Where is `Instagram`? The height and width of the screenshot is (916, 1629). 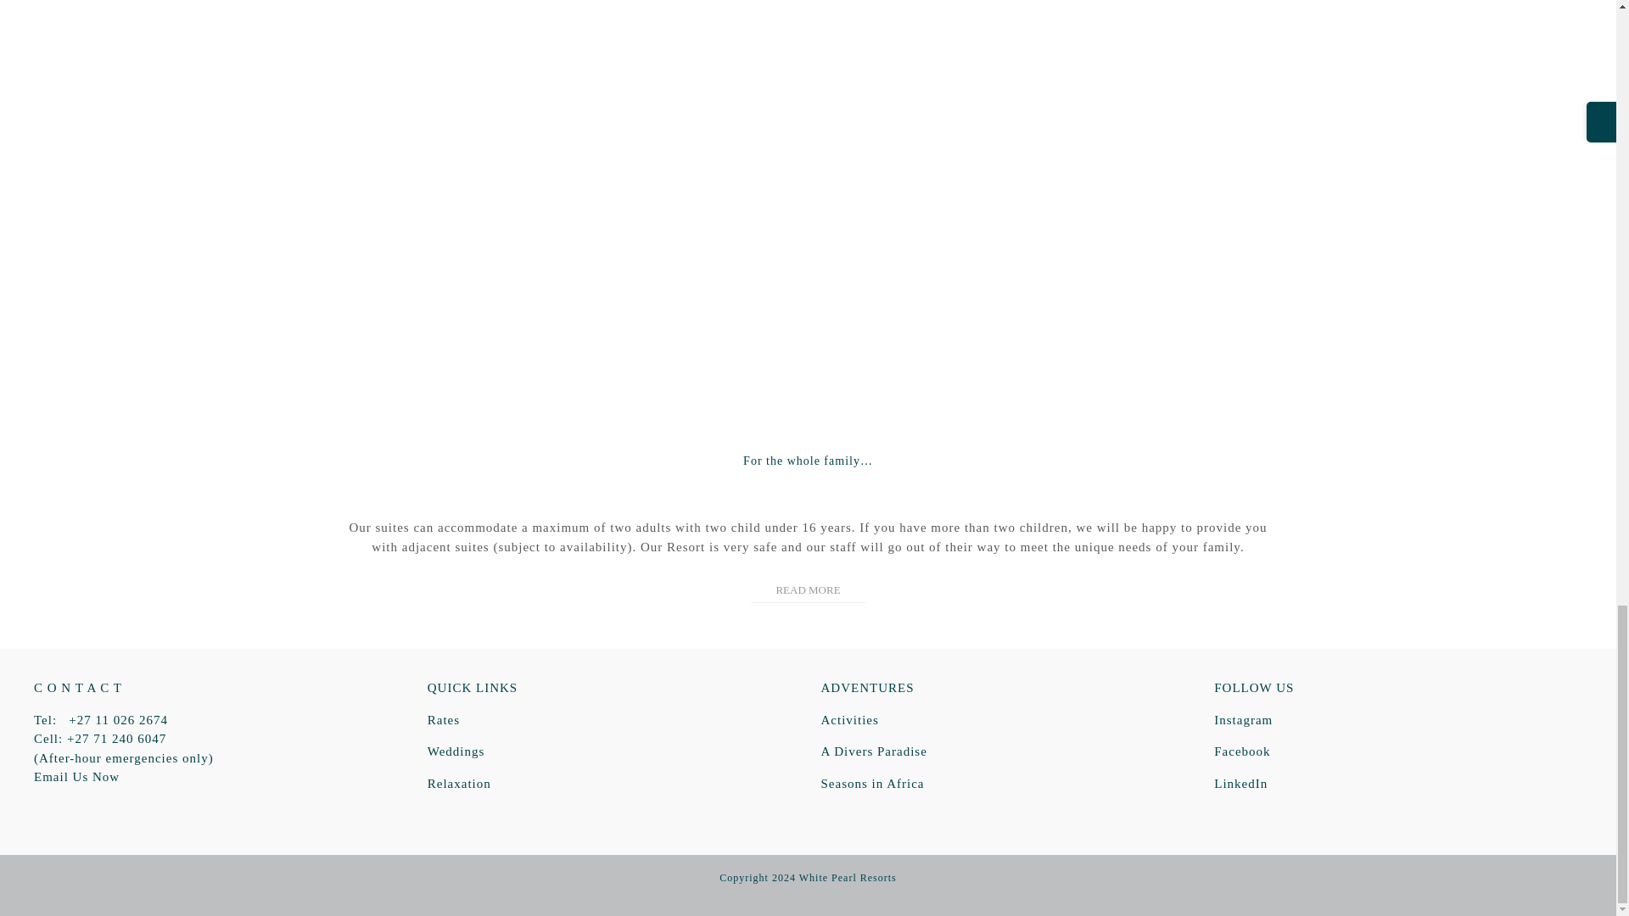 Instagram is located at coordinates (1242, 719).